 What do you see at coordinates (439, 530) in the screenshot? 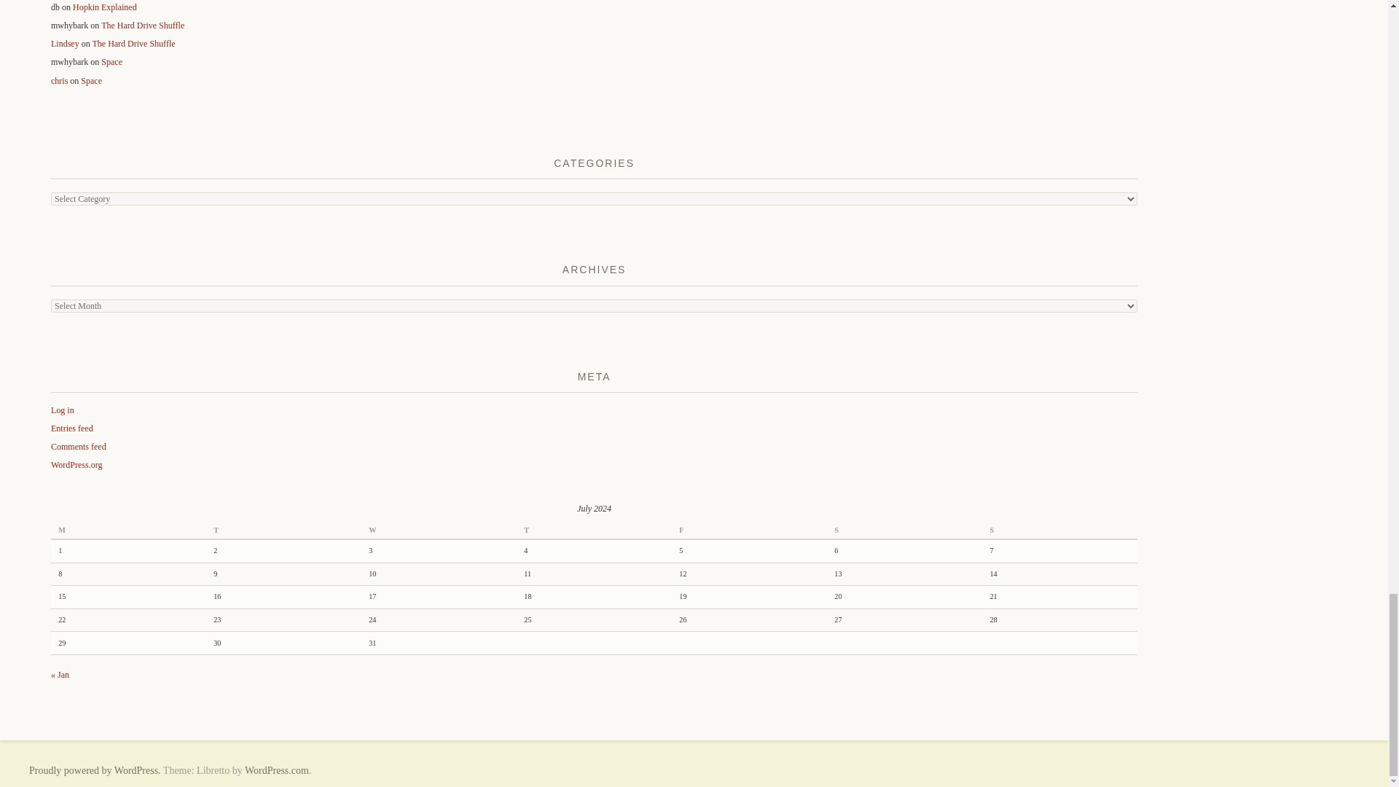
I see `Wednesday` at bounding box center [439, 530].